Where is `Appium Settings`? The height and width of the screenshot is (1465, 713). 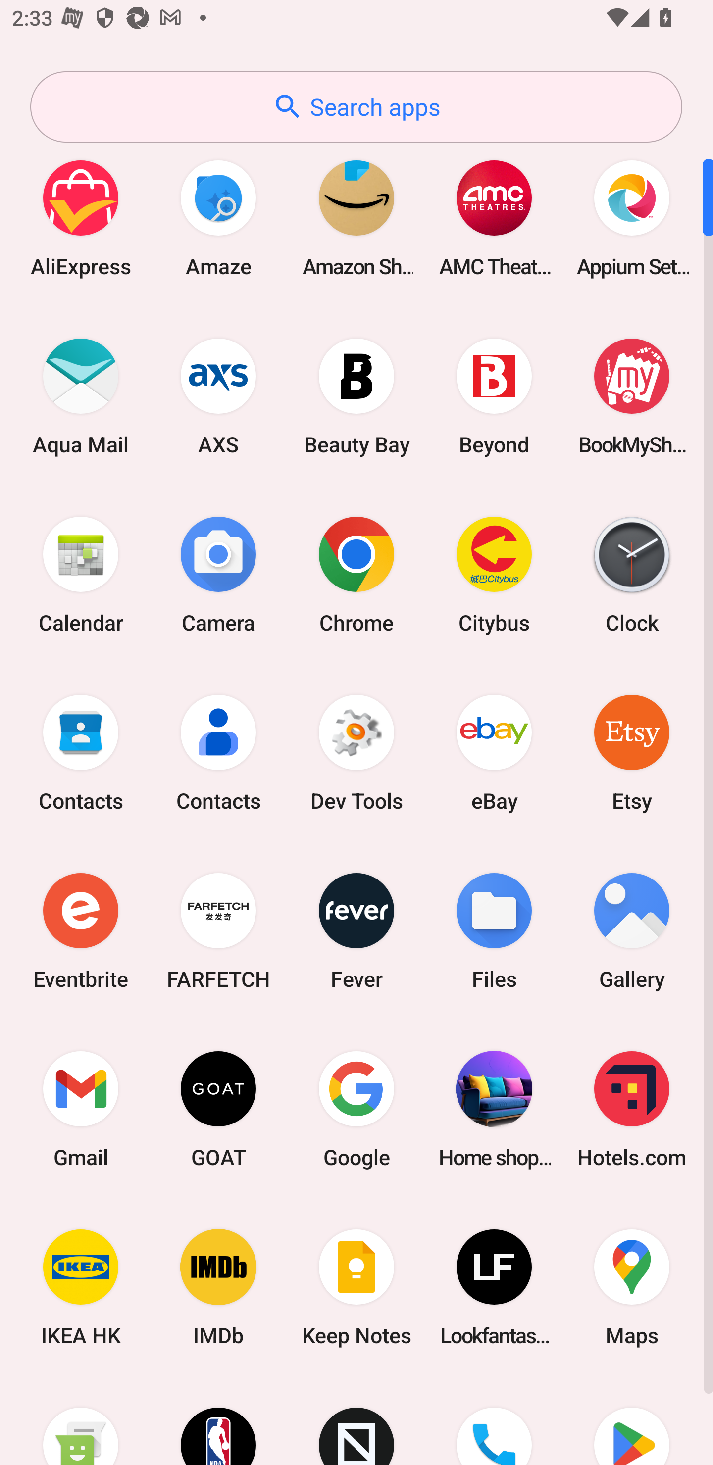 Appium Settings is located at coordinates (632, 218).